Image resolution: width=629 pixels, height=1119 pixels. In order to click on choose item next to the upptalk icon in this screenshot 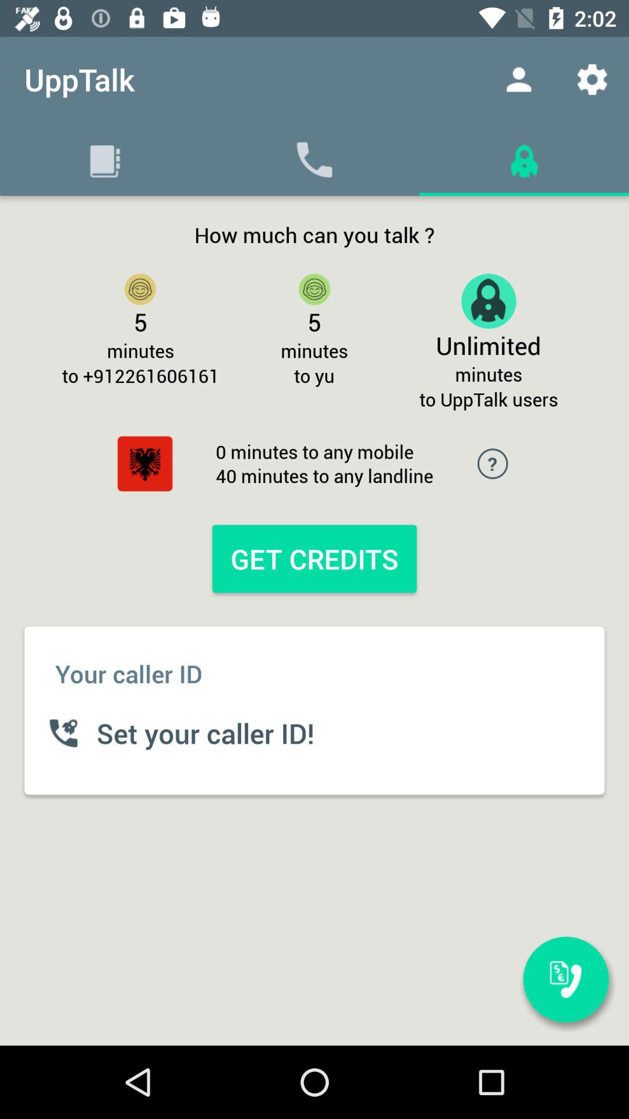, I will do `click(518, 79)`.